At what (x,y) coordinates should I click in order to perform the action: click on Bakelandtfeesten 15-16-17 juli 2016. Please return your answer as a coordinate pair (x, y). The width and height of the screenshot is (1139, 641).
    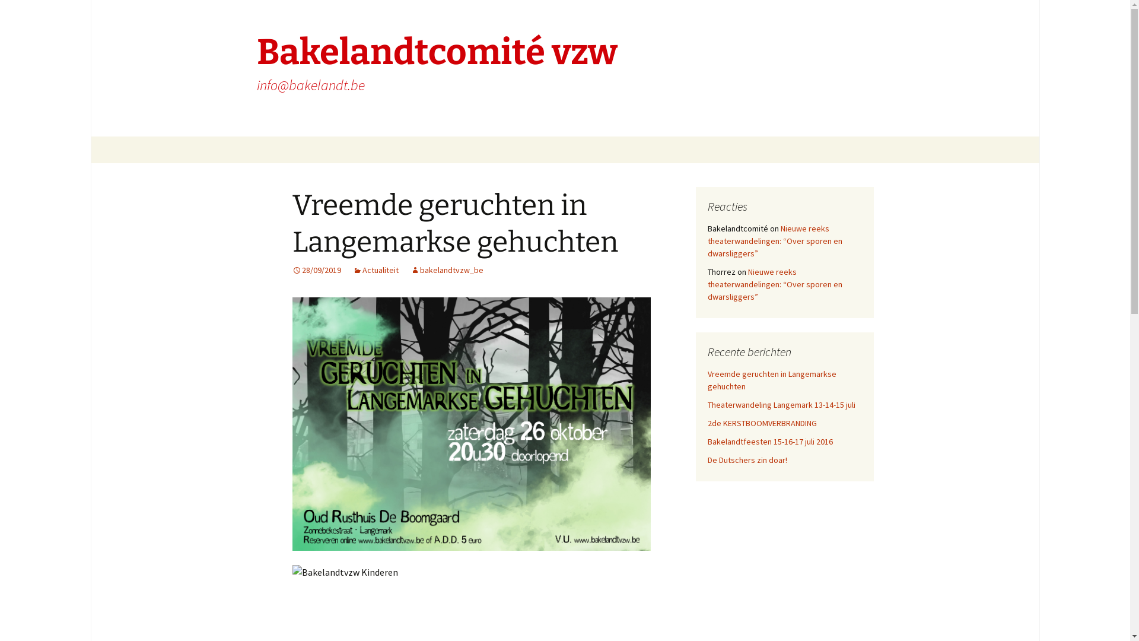
    Looking at the image, I should click on (770, 442).